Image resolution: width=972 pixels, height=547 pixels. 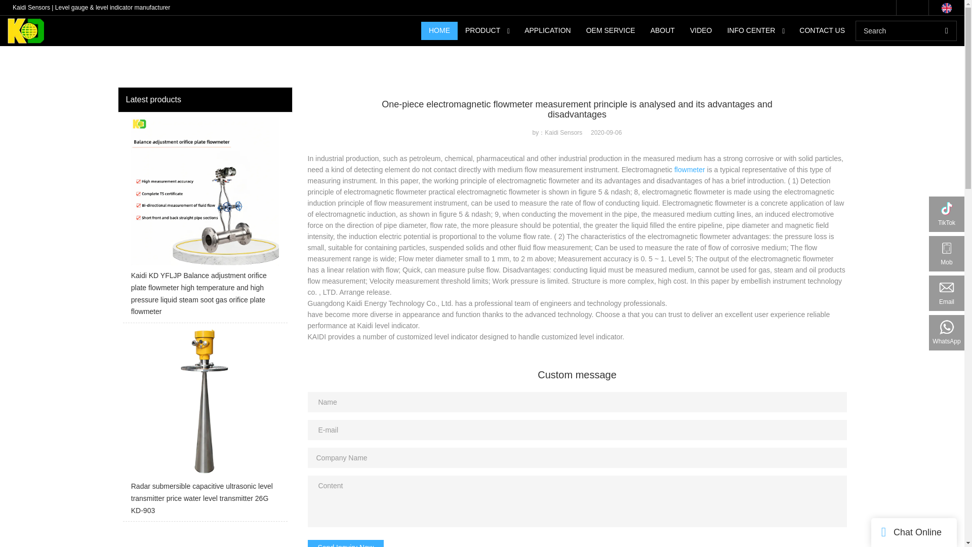 What do you see at coordinates (662, 30) in the screenshot?
I see `ABOUT` at bounding box center [662, 30].